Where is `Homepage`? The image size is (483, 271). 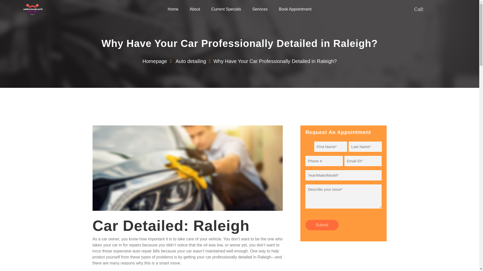 Homepage is located at coordinates (155, 61).